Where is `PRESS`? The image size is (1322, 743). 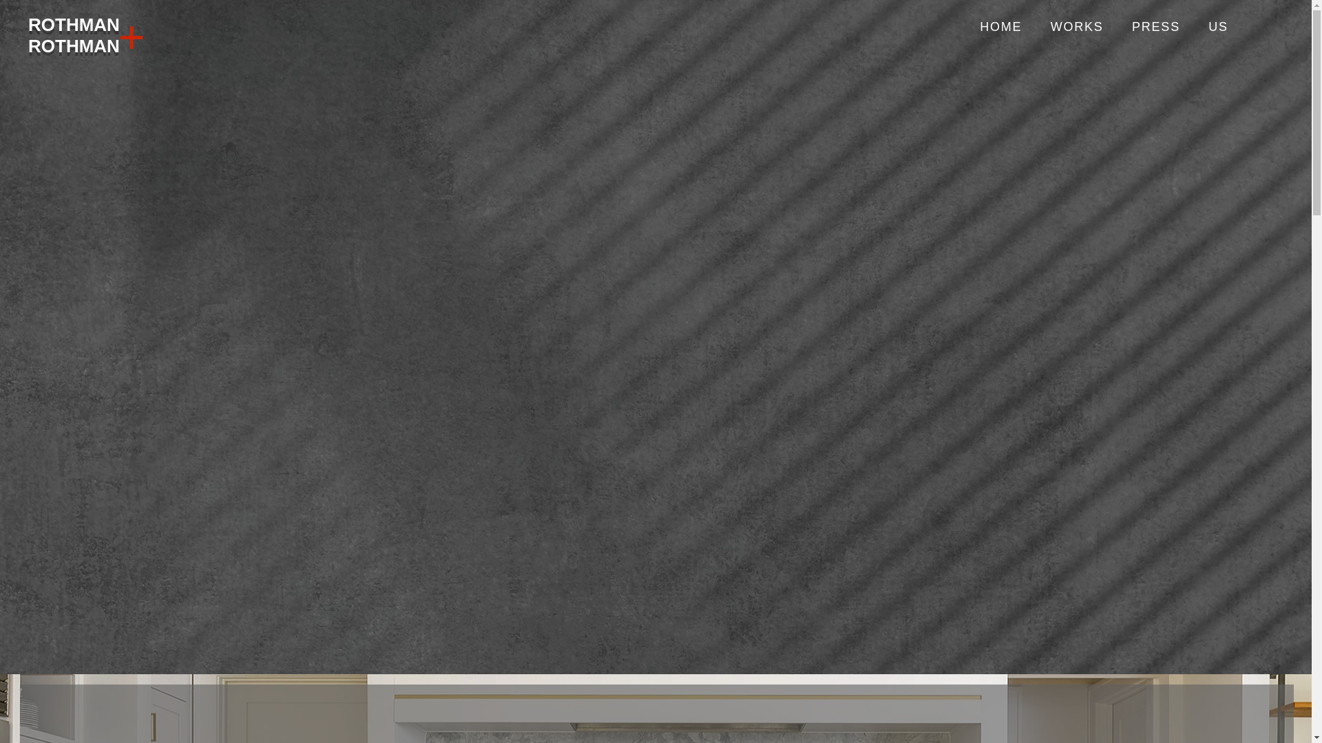 PRESS is located at coordinates (1155, 28).